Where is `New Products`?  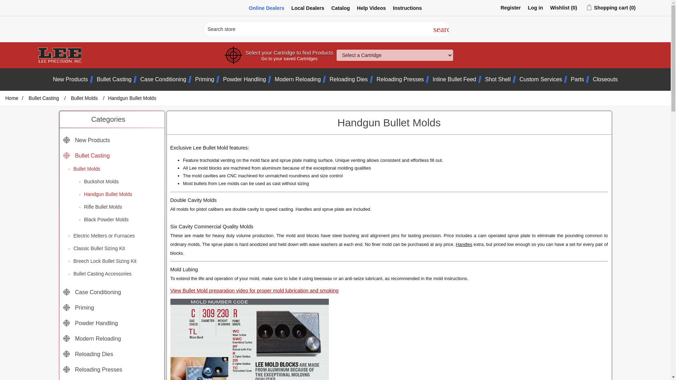
New Products is located at coordinates (70, 79).